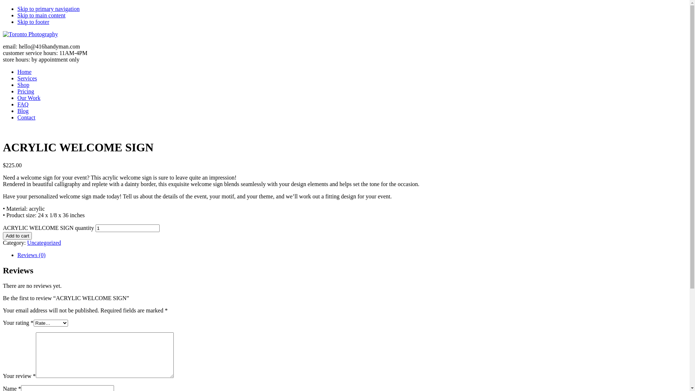  Describe the element at coordinates (23, 85) in the screenshot. I see `Shop` at that location.